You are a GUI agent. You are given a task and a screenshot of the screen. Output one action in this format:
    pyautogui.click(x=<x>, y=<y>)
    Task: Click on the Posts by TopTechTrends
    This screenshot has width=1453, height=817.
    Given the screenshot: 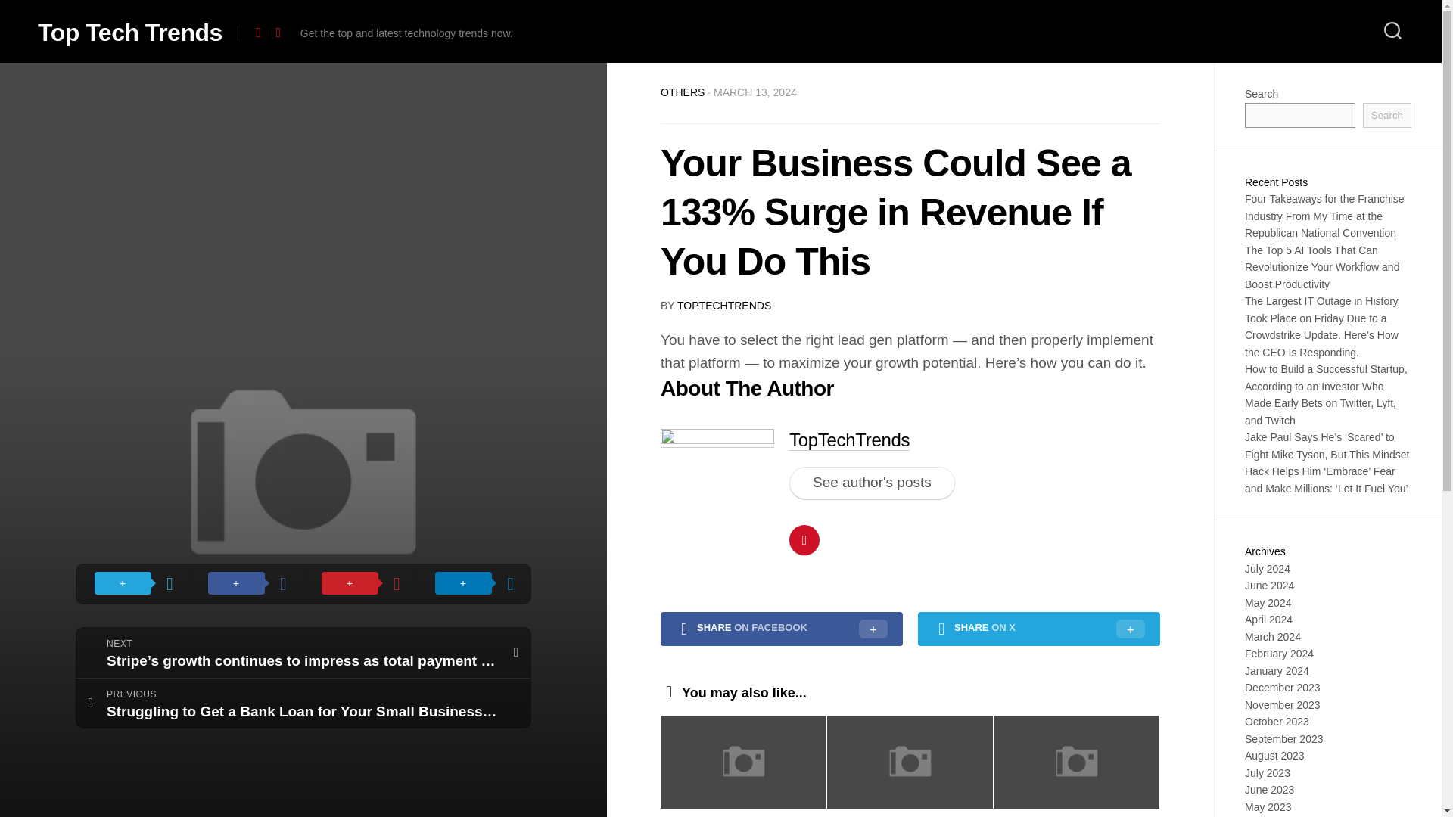 What is the action you would take?
    pyautogui.click(x=723, y=306)
    